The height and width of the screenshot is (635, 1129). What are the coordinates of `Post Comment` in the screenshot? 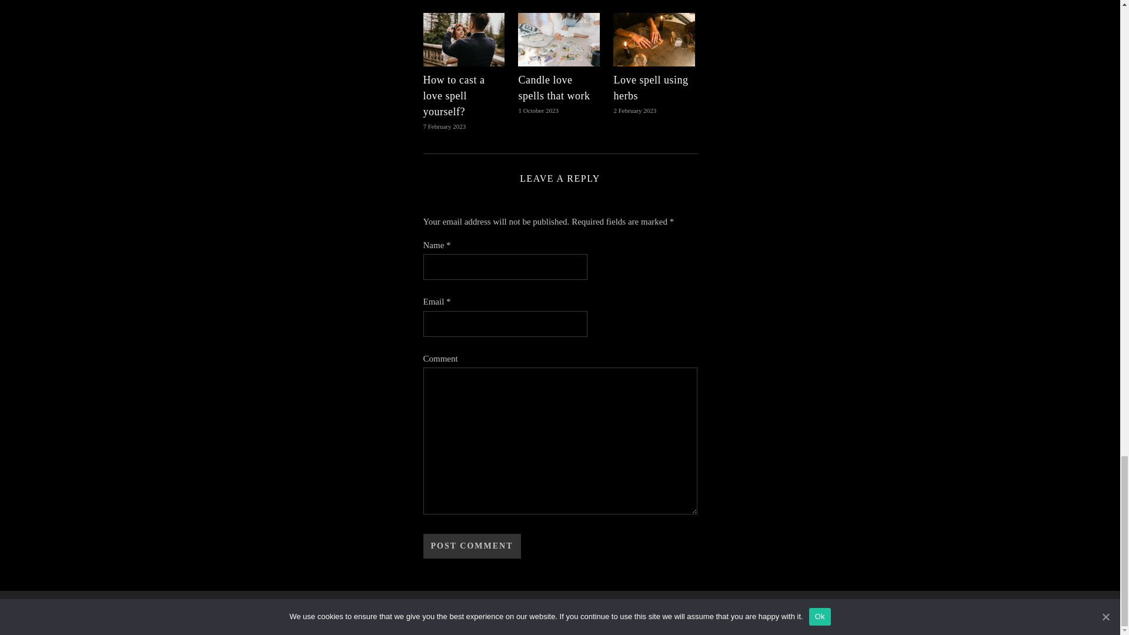 It's located at (472, 546).